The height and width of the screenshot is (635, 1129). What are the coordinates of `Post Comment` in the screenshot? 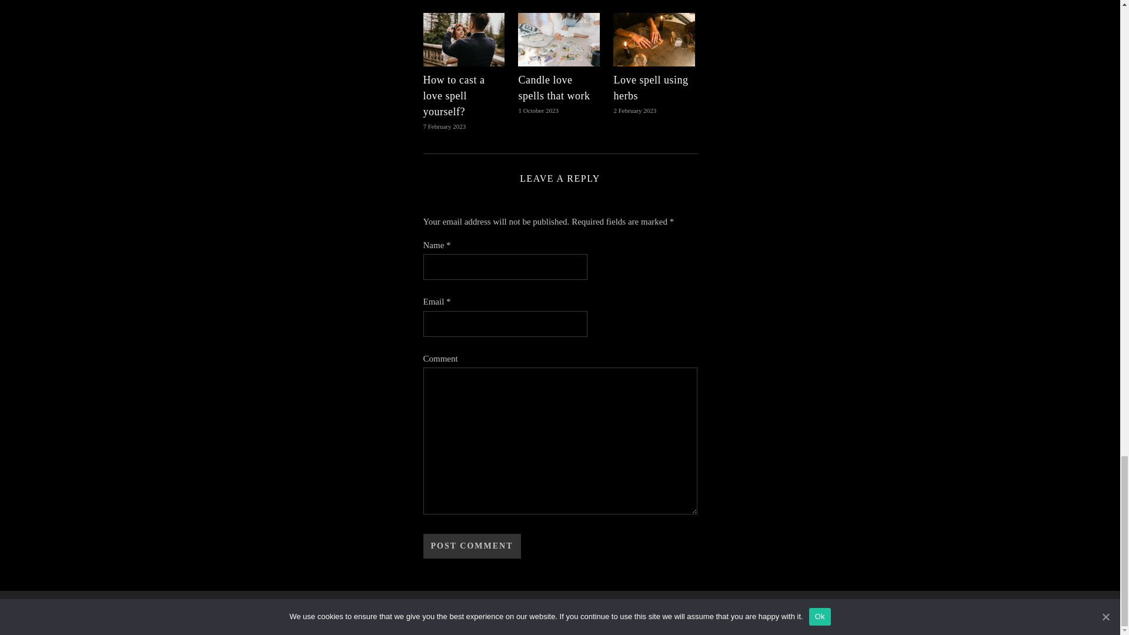 It's located at (472, 546).